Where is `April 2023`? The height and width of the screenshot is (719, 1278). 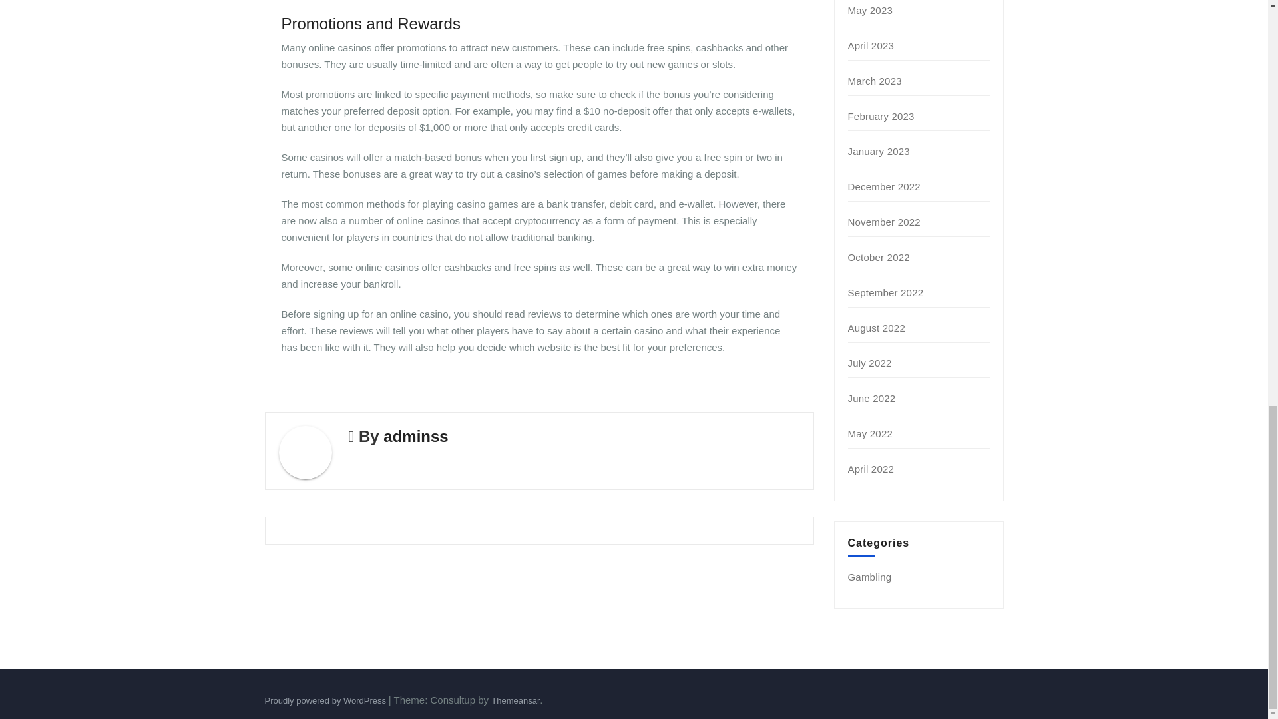 April 2023 is located at coordinates (871, 45).